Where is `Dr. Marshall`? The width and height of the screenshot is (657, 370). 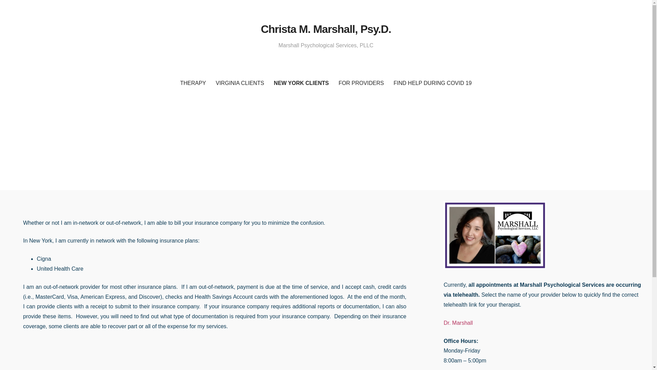
Dr. Marshall is located at coordinates (458, 323).